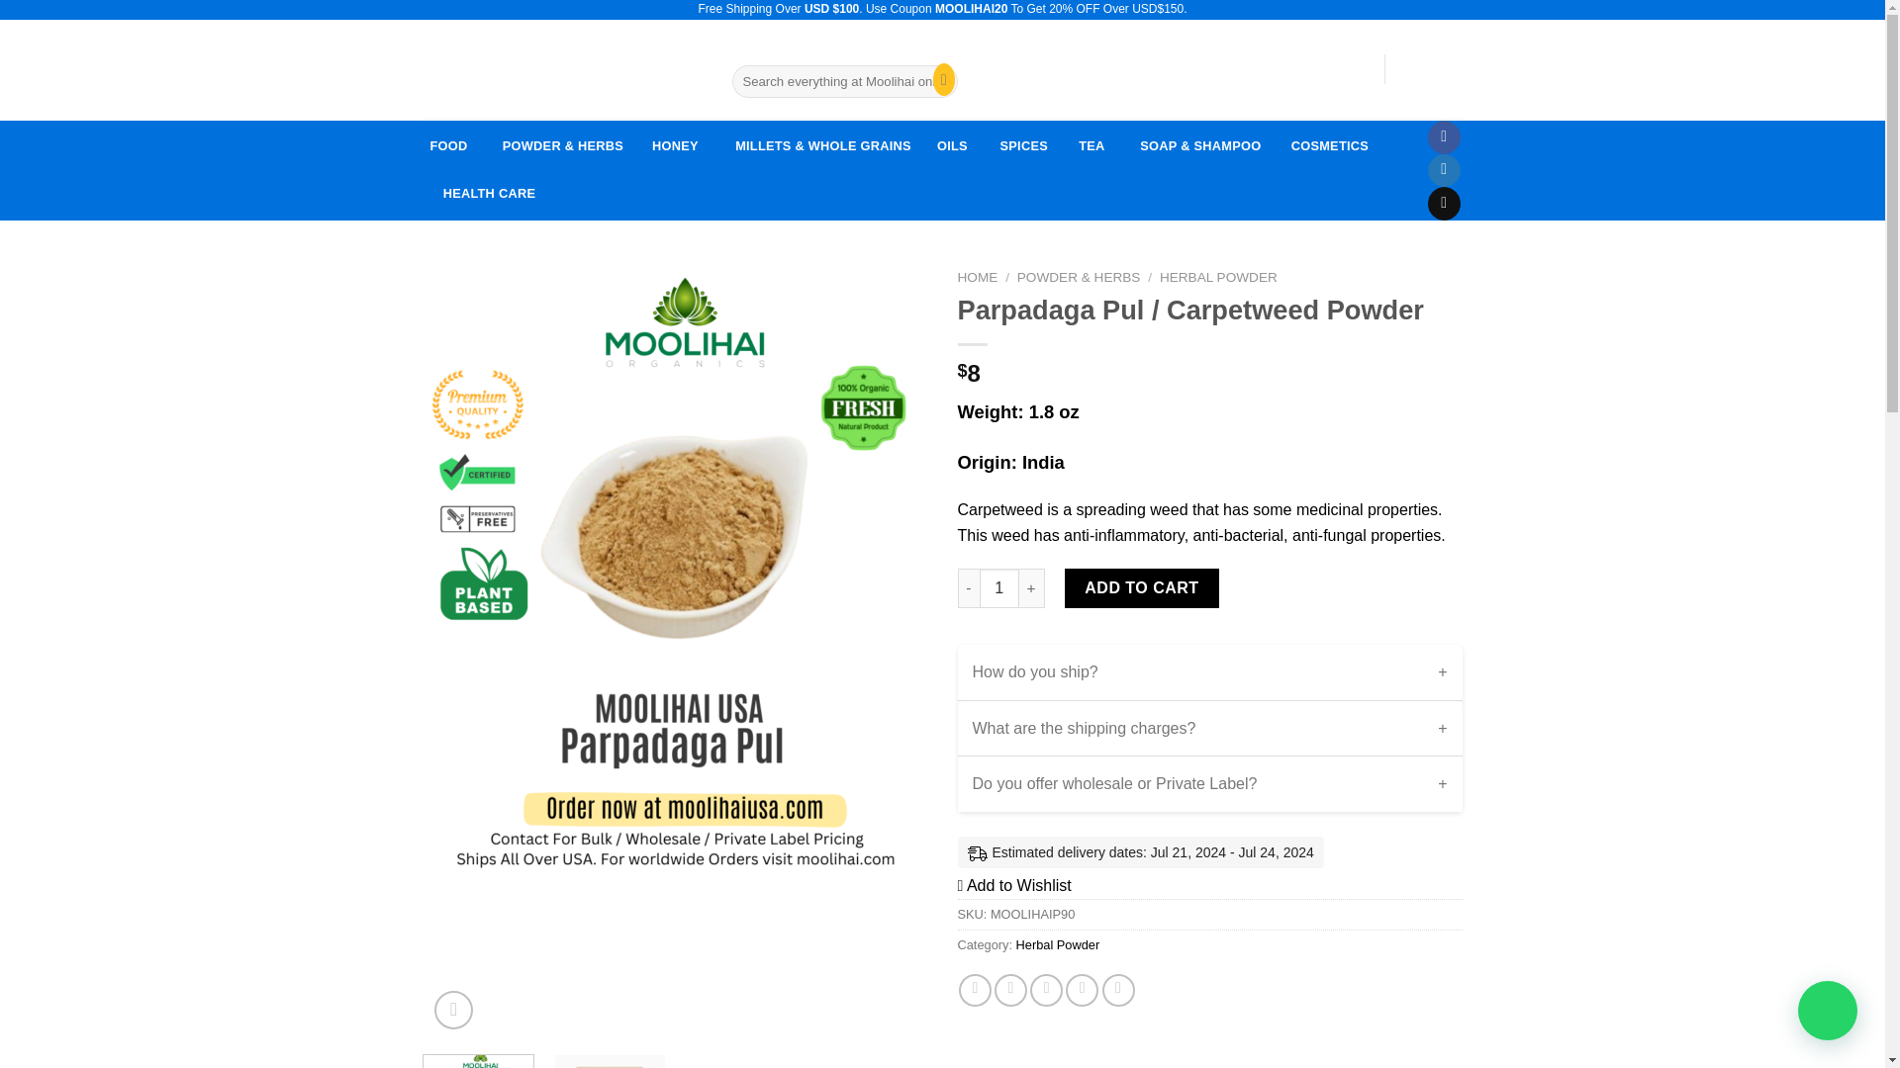 The width and height of the screenshot is (1900, 1068). I want to click on Zoom, so click(453, 1011).